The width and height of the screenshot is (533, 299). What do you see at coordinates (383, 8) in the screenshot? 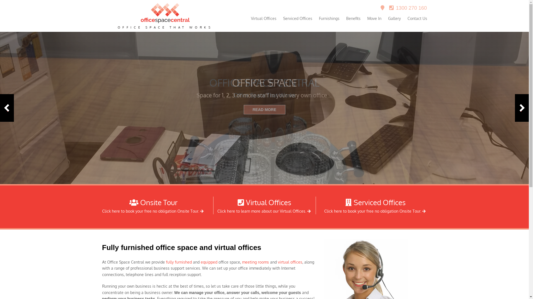
I see ` ` at bounding box center [383, 8].